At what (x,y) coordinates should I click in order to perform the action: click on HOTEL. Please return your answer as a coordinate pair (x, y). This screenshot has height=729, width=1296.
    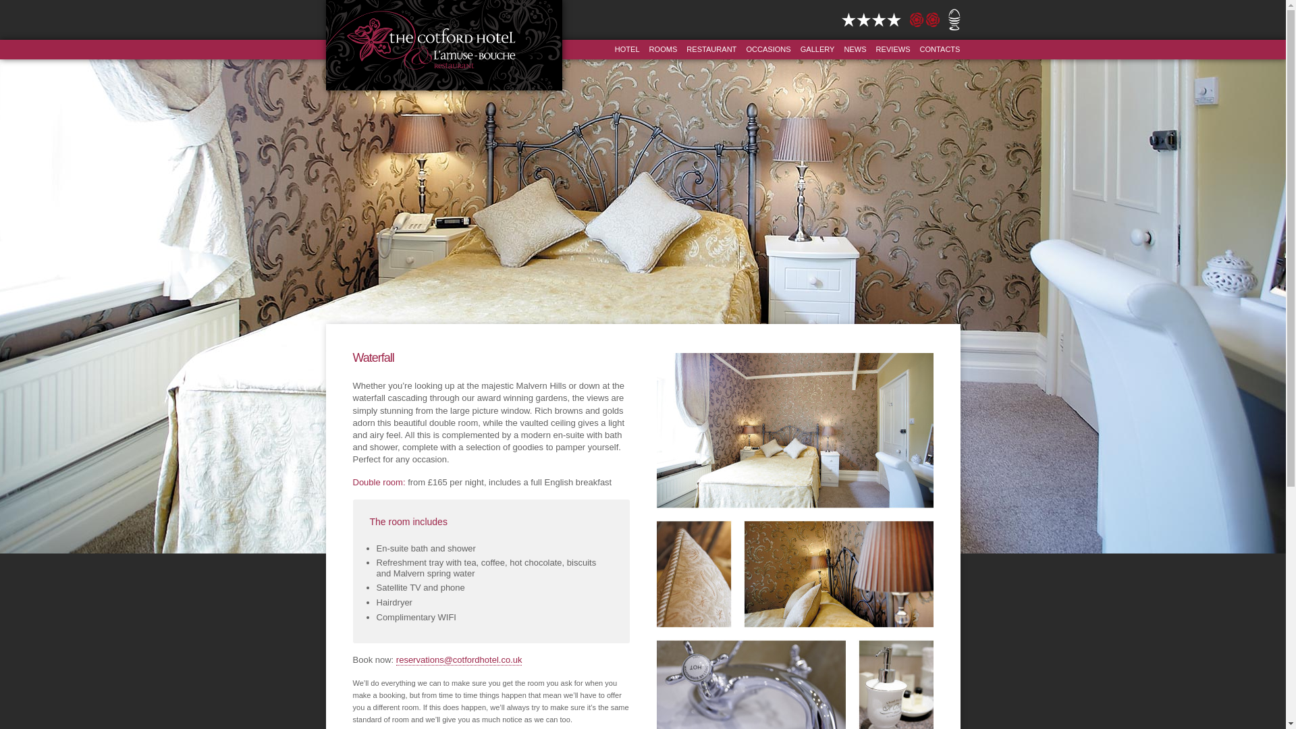
    Looking at the image, I should click on (627, 49).